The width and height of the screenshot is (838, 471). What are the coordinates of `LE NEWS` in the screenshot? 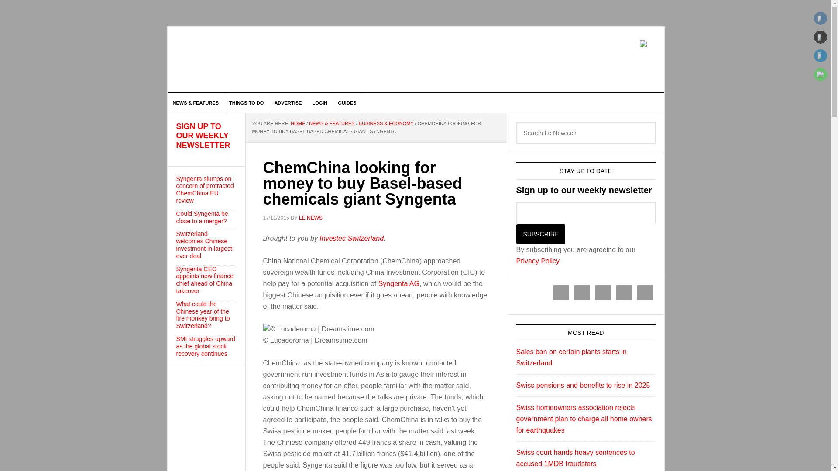 It's located at (242, 59).